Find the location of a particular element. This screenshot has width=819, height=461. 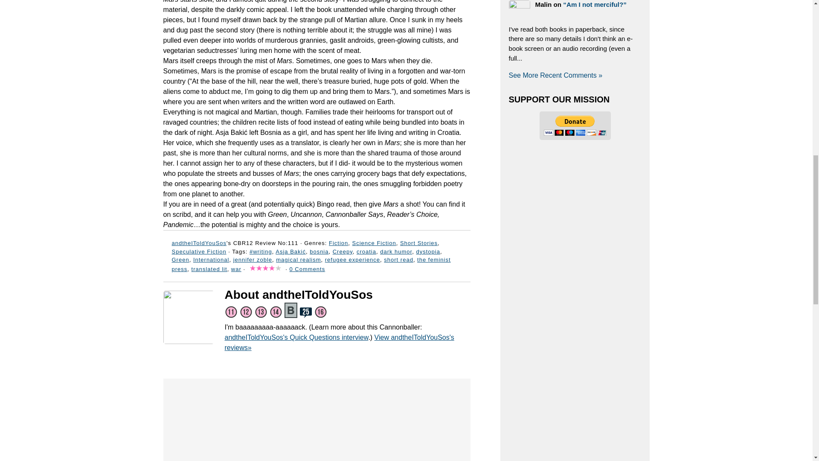

September 1, 2020 at 11:32:45 AM UTC-4 is located at coordinates (317, 28).